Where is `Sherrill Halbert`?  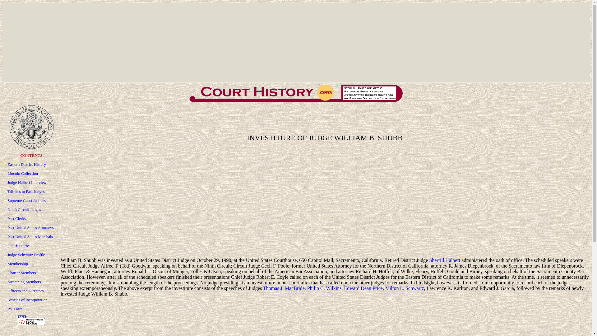 Sherrill Halbert is located at coordinates (445, 260).